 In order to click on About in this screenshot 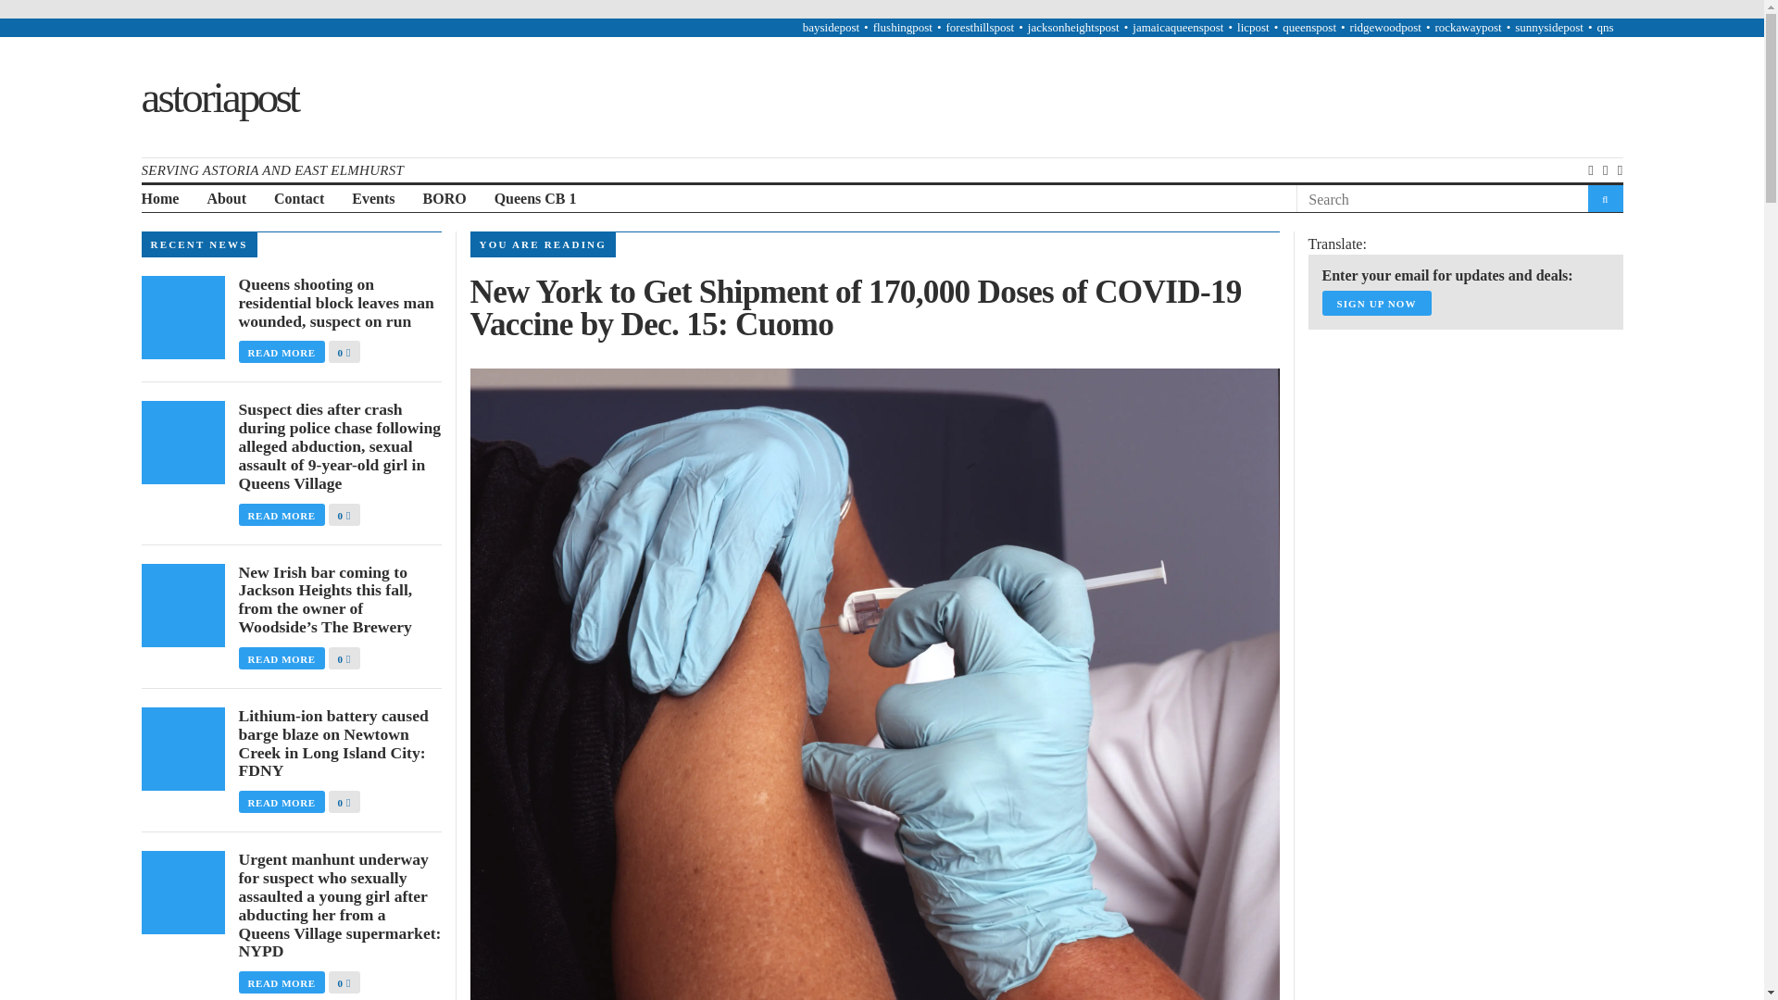, I will do `click(226, 199)`.